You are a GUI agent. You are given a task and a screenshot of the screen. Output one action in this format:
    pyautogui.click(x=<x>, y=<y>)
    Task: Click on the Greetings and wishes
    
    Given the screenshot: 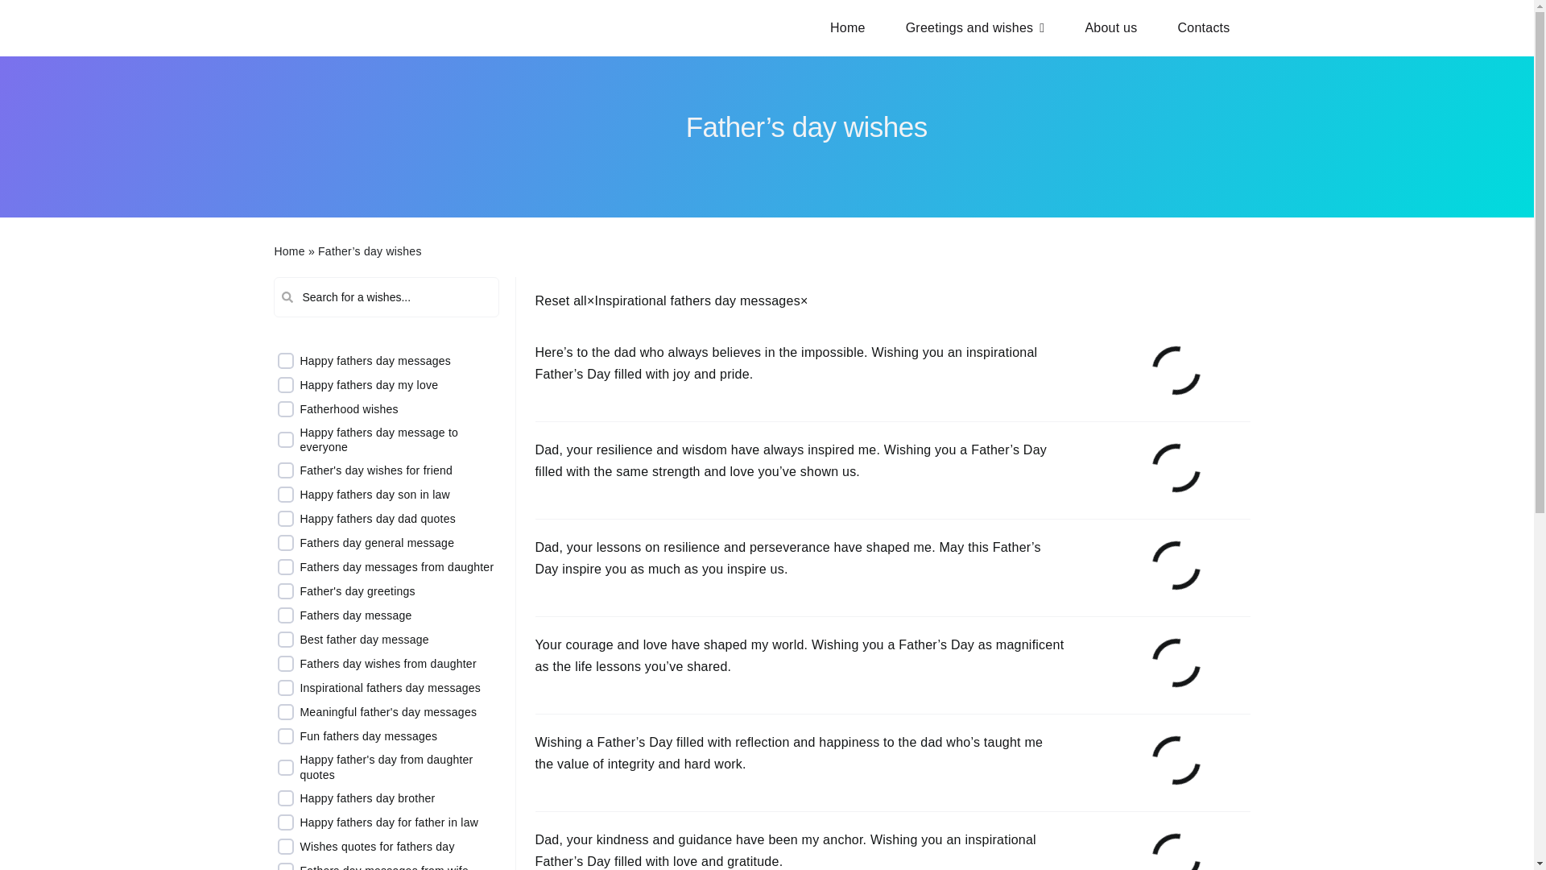 What is the action you would take?
    pyautogui.click(x=975, y=28)
    